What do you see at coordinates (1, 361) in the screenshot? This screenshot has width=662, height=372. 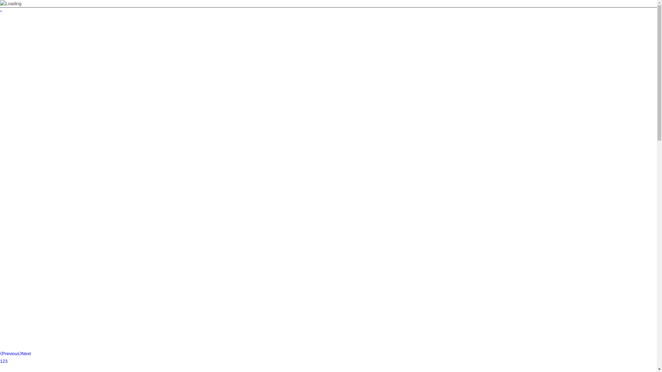 I see `1` at bounding box center [1, 361].